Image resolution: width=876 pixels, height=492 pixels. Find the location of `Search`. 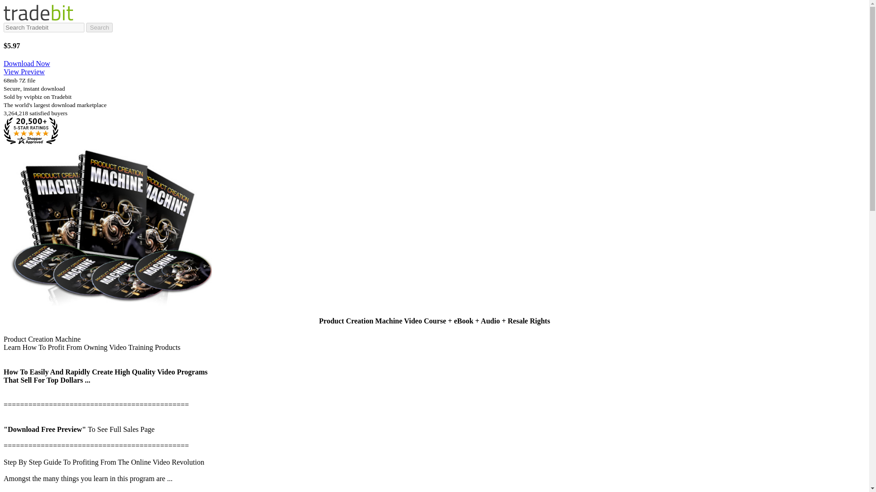

Search is located at coordinates (99, 27).